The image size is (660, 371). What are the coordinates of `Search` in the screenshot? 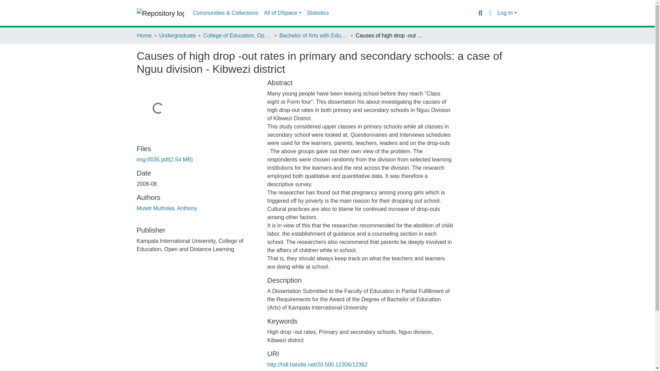 It's located at (480, 13).